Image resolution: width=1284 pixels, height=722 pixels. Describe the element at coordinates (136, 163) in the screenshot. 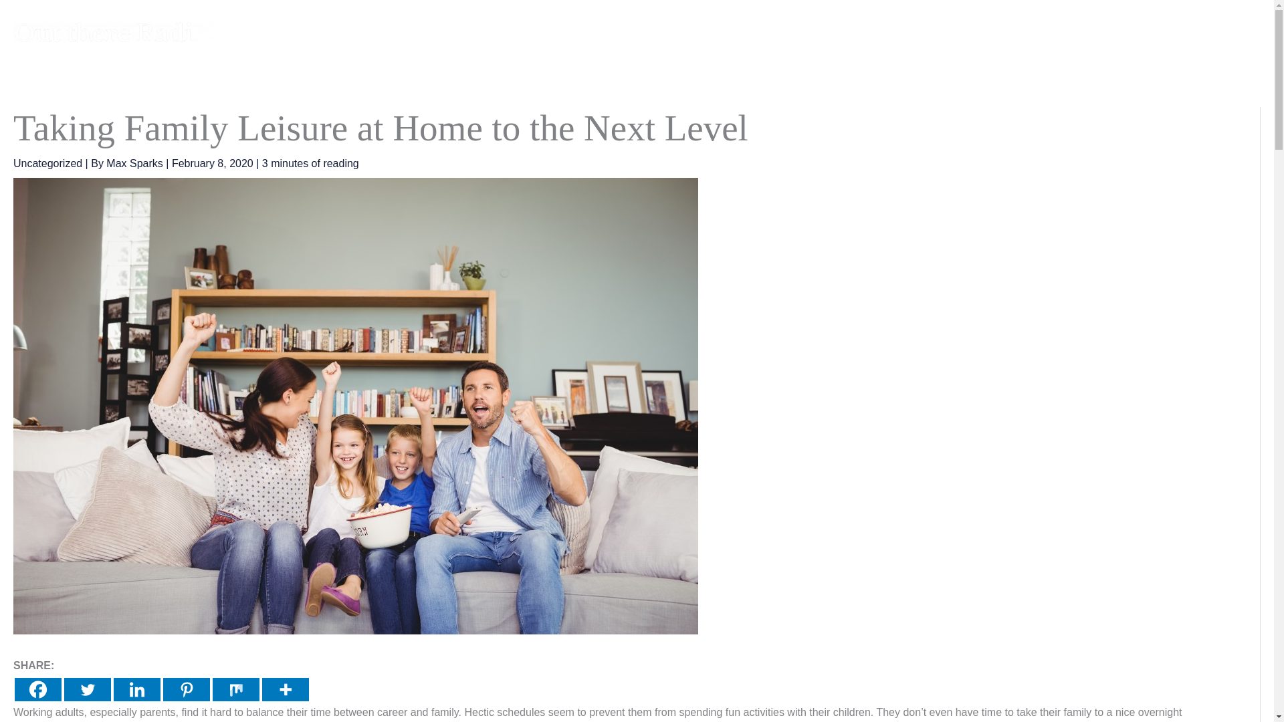

I see `View all posts by Max Sparks` at that location.